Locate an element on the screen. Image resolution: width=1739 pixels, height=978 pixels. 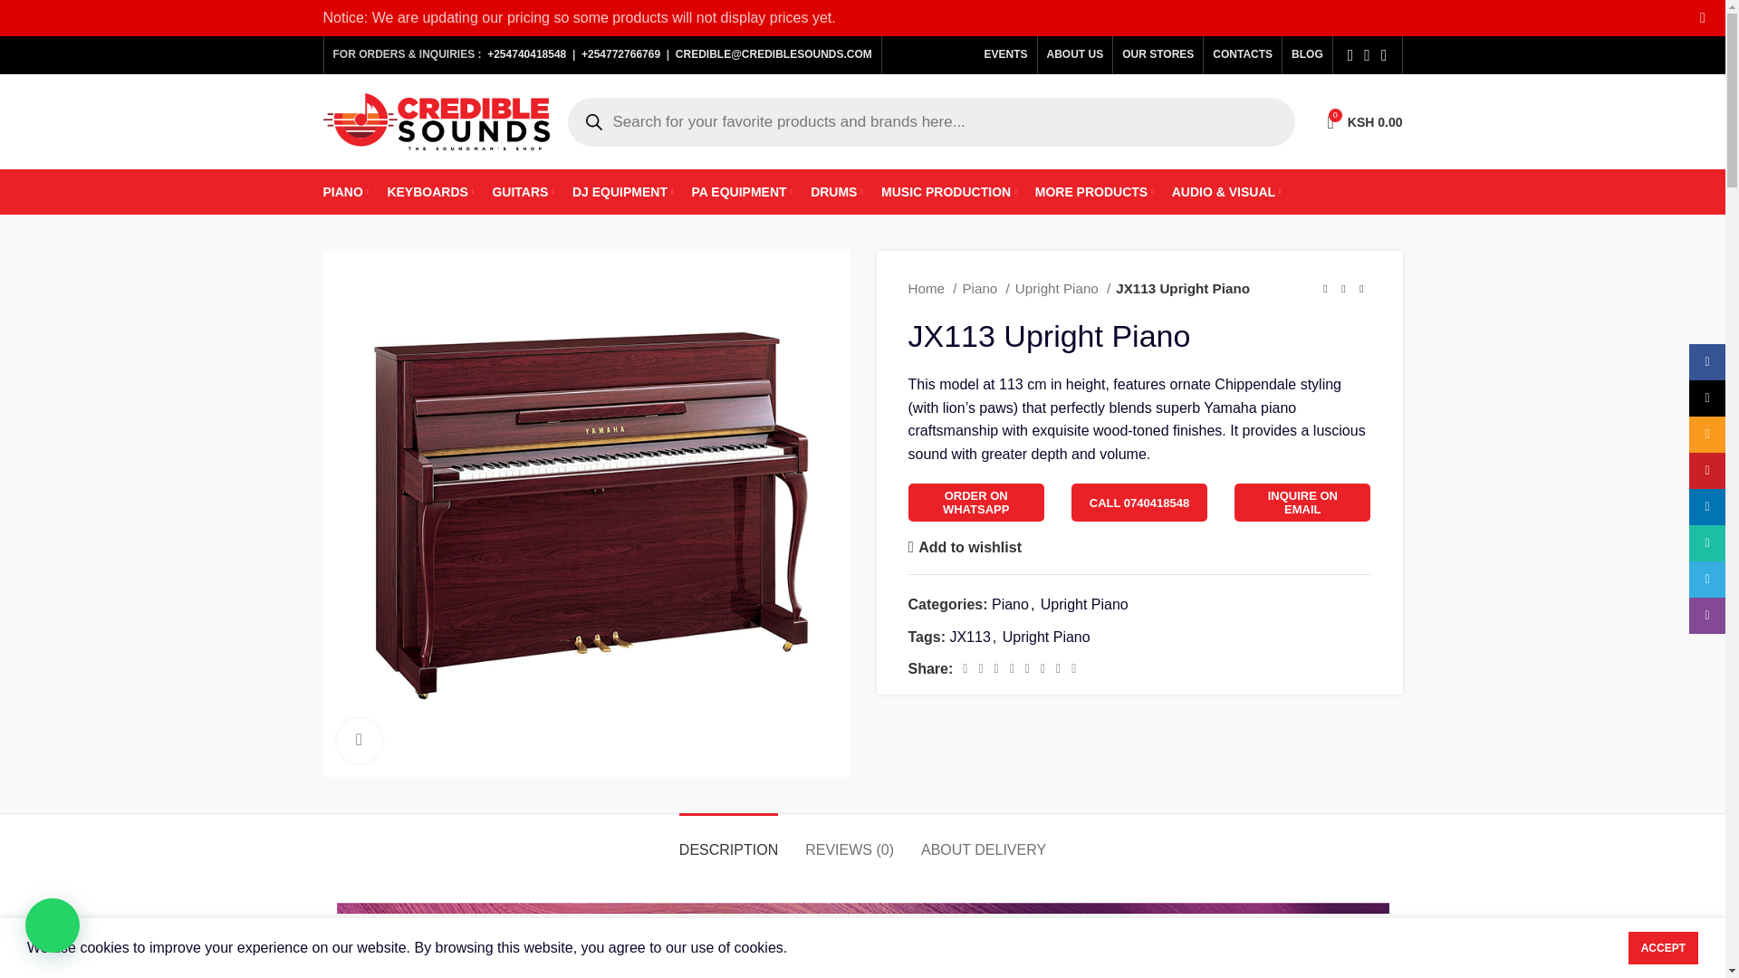
EVENTS is located at coordinates (1005, 53).